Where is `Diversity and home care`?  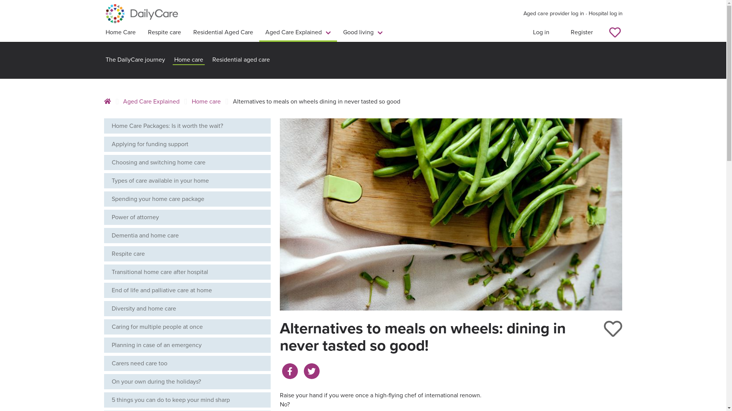 Diversity and home care is located at coordinates (187, 309).